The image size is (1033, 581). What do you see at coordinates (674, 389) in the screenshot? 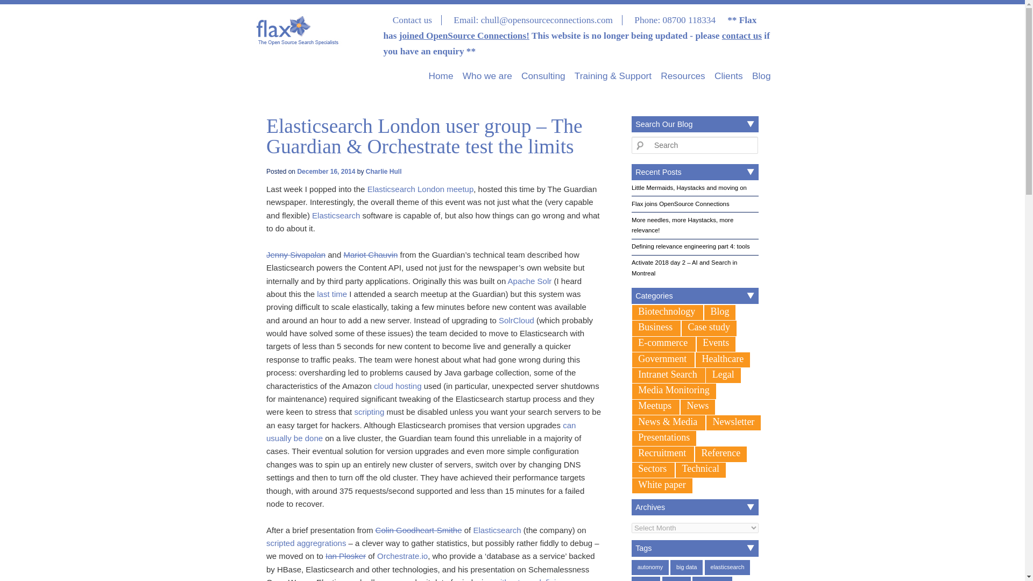
I see `Media monitoring solutions from Flax` at bounding box center [674, 389].